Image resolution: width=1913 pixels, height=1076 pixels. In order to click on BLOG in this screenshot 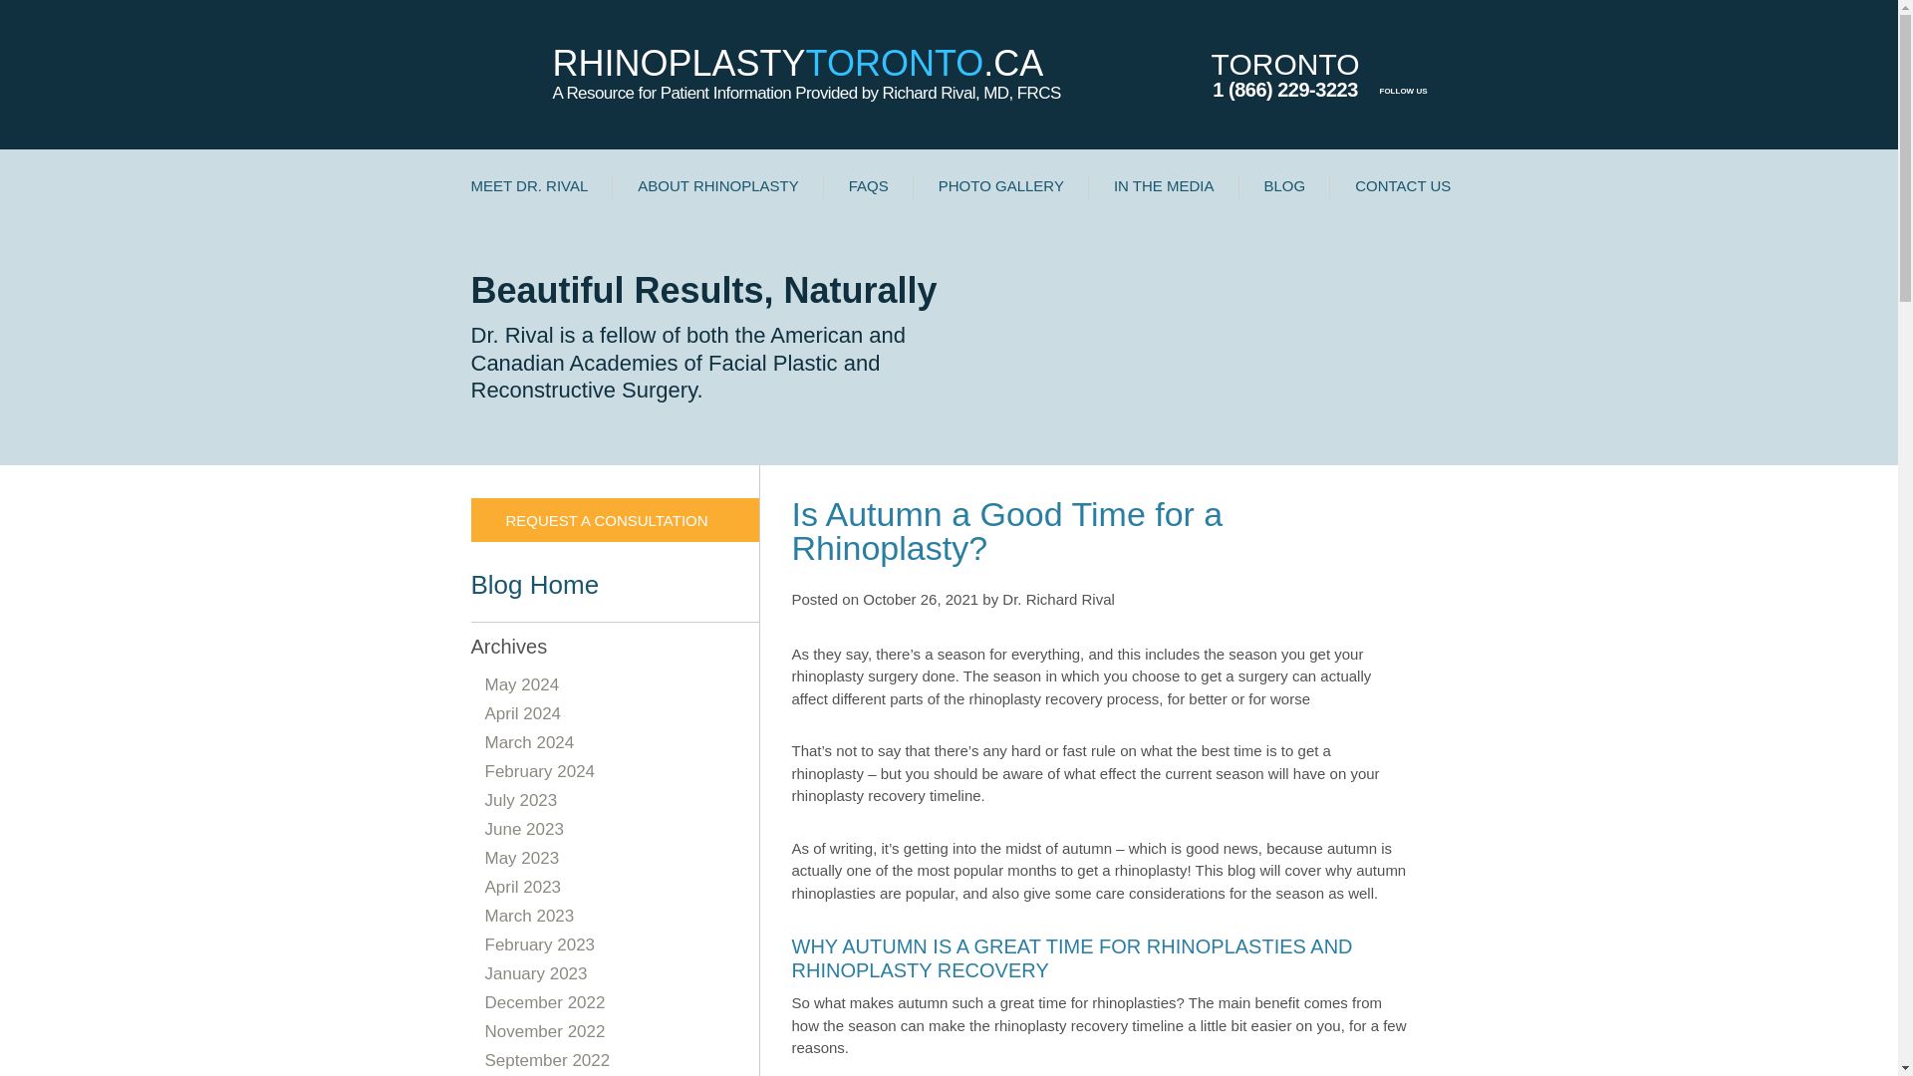, I will do `click(1285, 186)`.